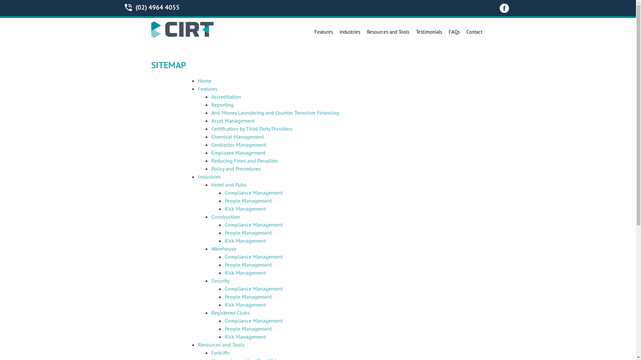  What do you see at coordinates (253, 321) in the screenshot?
I see `Compliance Management` at bounding box center [253, 321].